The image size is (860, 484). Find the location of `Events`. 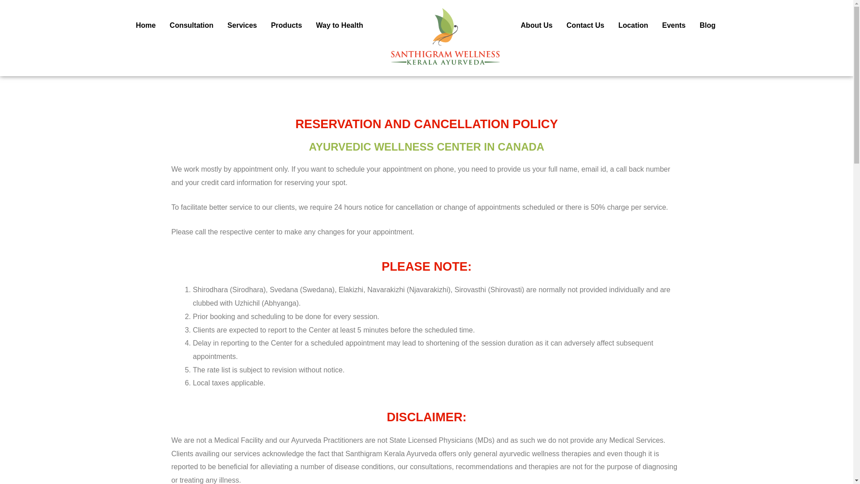

Events is located at coordinates (674, 26).